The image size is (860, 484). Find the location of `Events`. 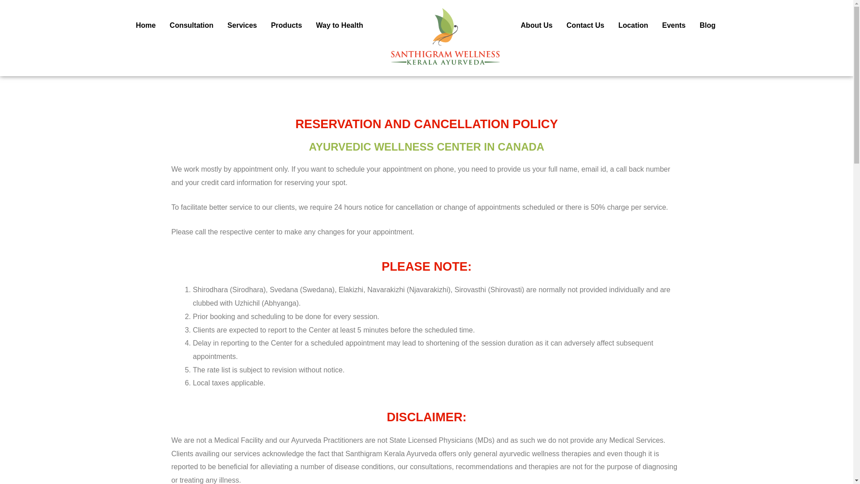

Events is located at coordinates (674, 26).